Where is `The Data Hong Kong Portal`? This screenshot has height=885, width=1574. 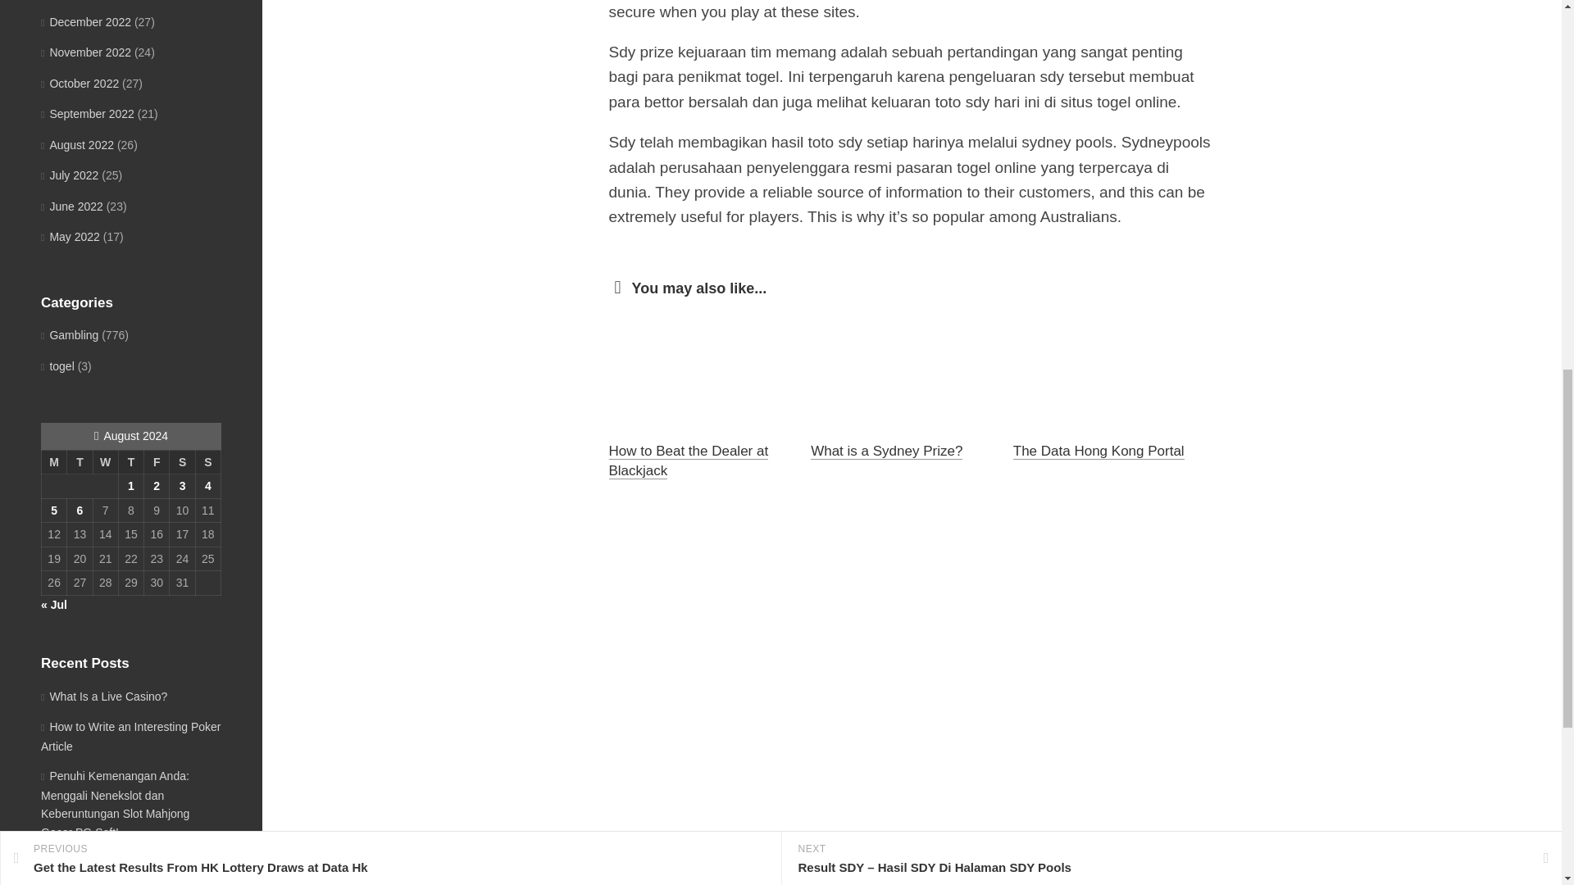 The Data Hong Kong Portal is located at coordinates (1099, 451).